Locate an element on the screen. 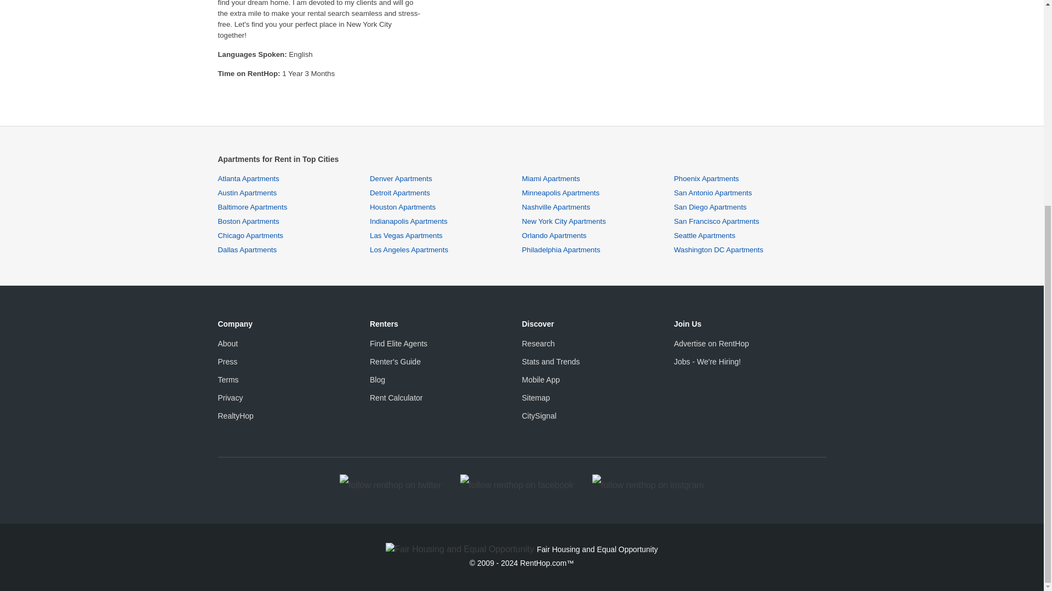  Miami Apartments is located at coordinates (550, 178).